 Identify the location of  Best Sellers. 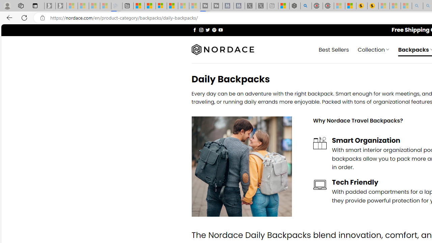
(334, 49).